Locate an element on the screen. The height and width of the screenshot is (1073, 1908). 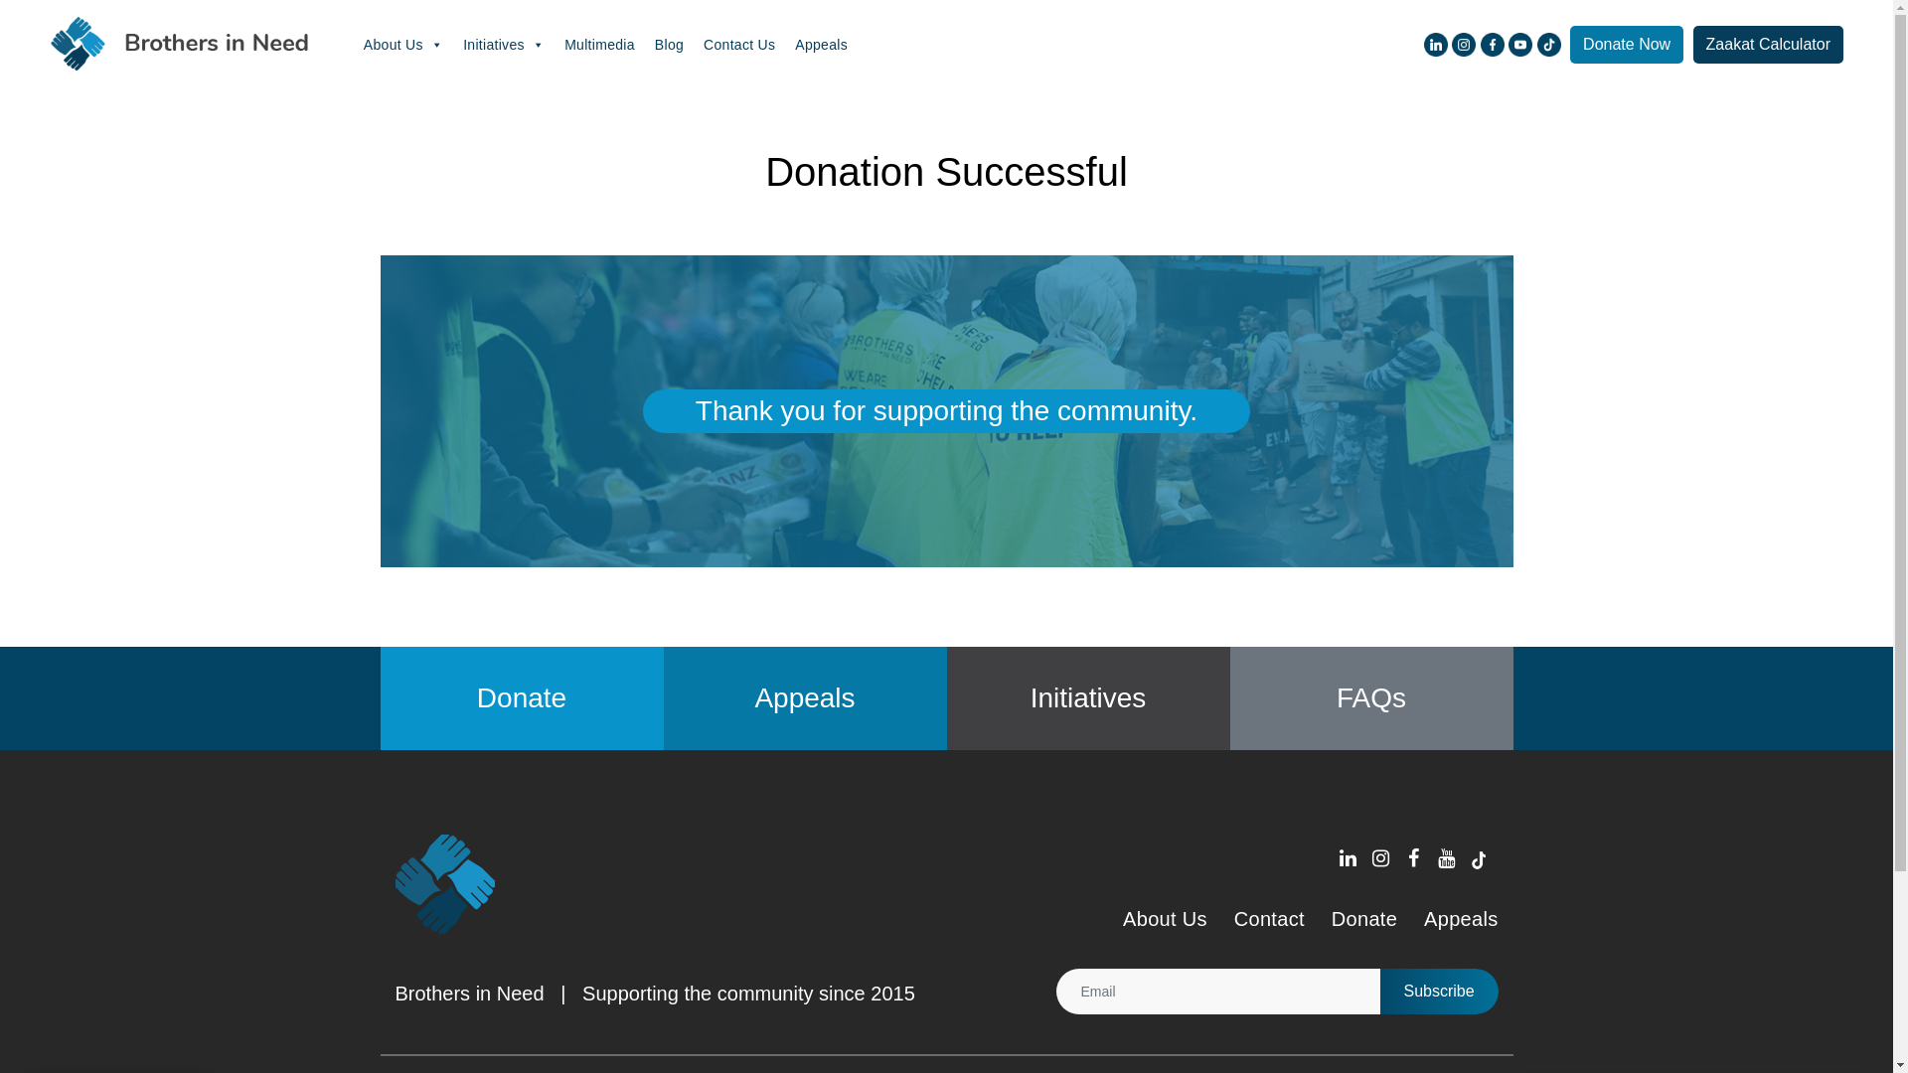
Donate Now is located at coordinates (1627, 45).